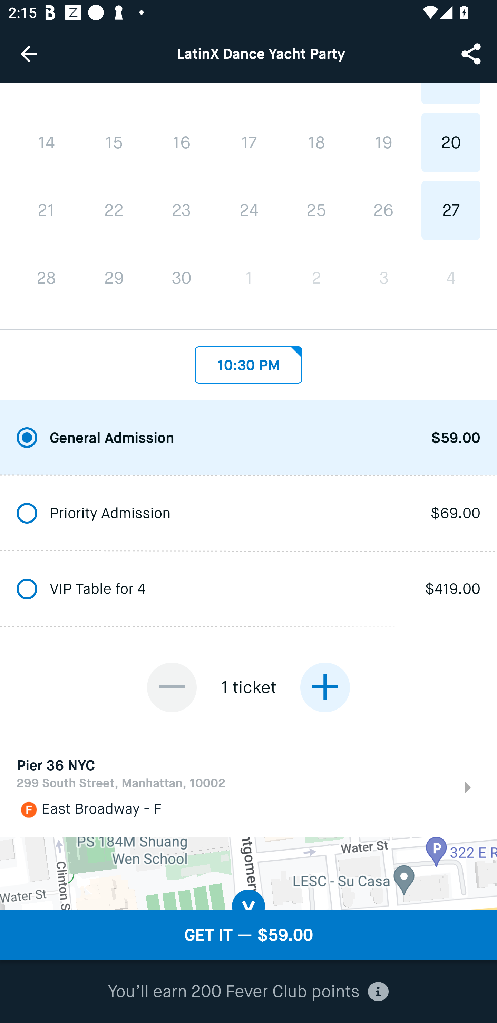  I want to click on 1, so click(249, 278).